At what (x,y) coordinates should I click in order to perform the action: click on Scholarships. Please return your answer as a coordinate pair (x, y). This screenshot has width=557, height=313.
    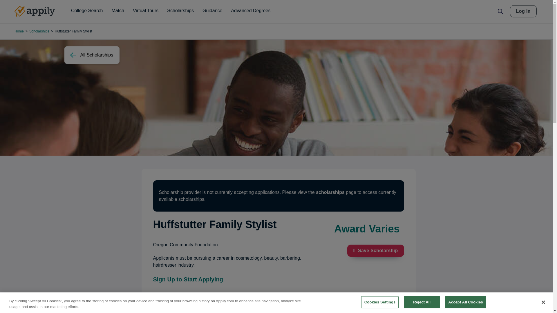
    Looking at the image, I should click on (180, 11).